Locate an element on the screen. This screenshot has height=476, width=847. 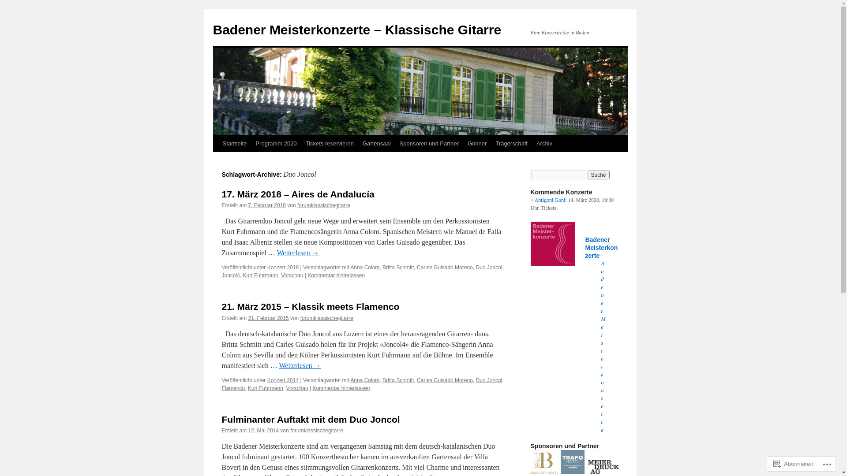
Anna Colom is located at coordinates (365, 380).